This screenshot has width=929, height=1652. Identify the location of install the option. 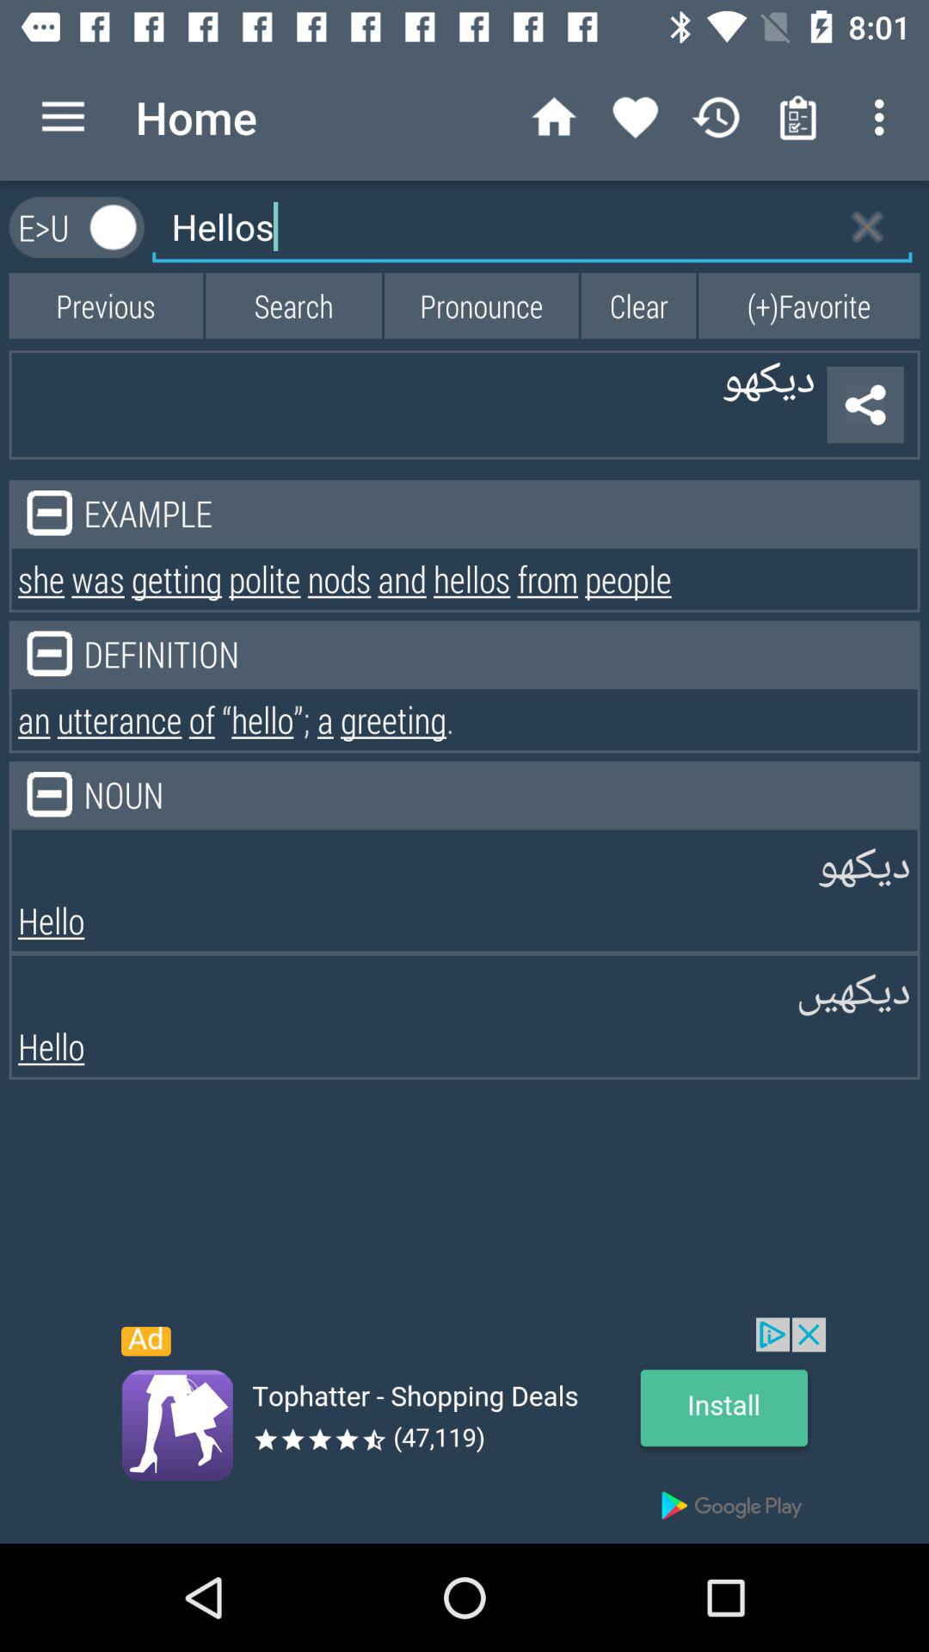
(464, 1430).